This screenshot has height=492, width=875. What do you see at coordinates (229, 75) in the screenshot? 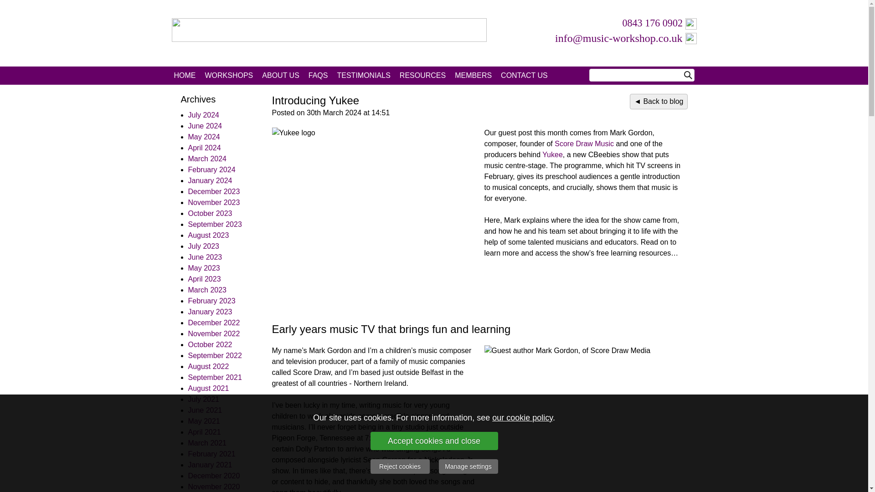
I see `WORKSHOPS` at bounding box center [229, 75].